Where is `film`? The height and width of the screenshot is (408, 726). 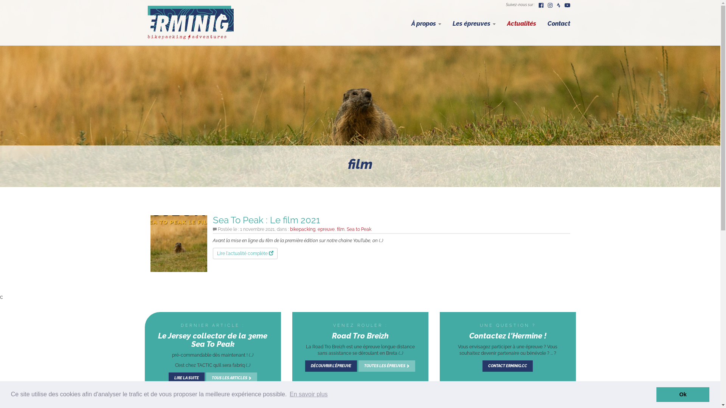
film is located at coordinates (340, 229).